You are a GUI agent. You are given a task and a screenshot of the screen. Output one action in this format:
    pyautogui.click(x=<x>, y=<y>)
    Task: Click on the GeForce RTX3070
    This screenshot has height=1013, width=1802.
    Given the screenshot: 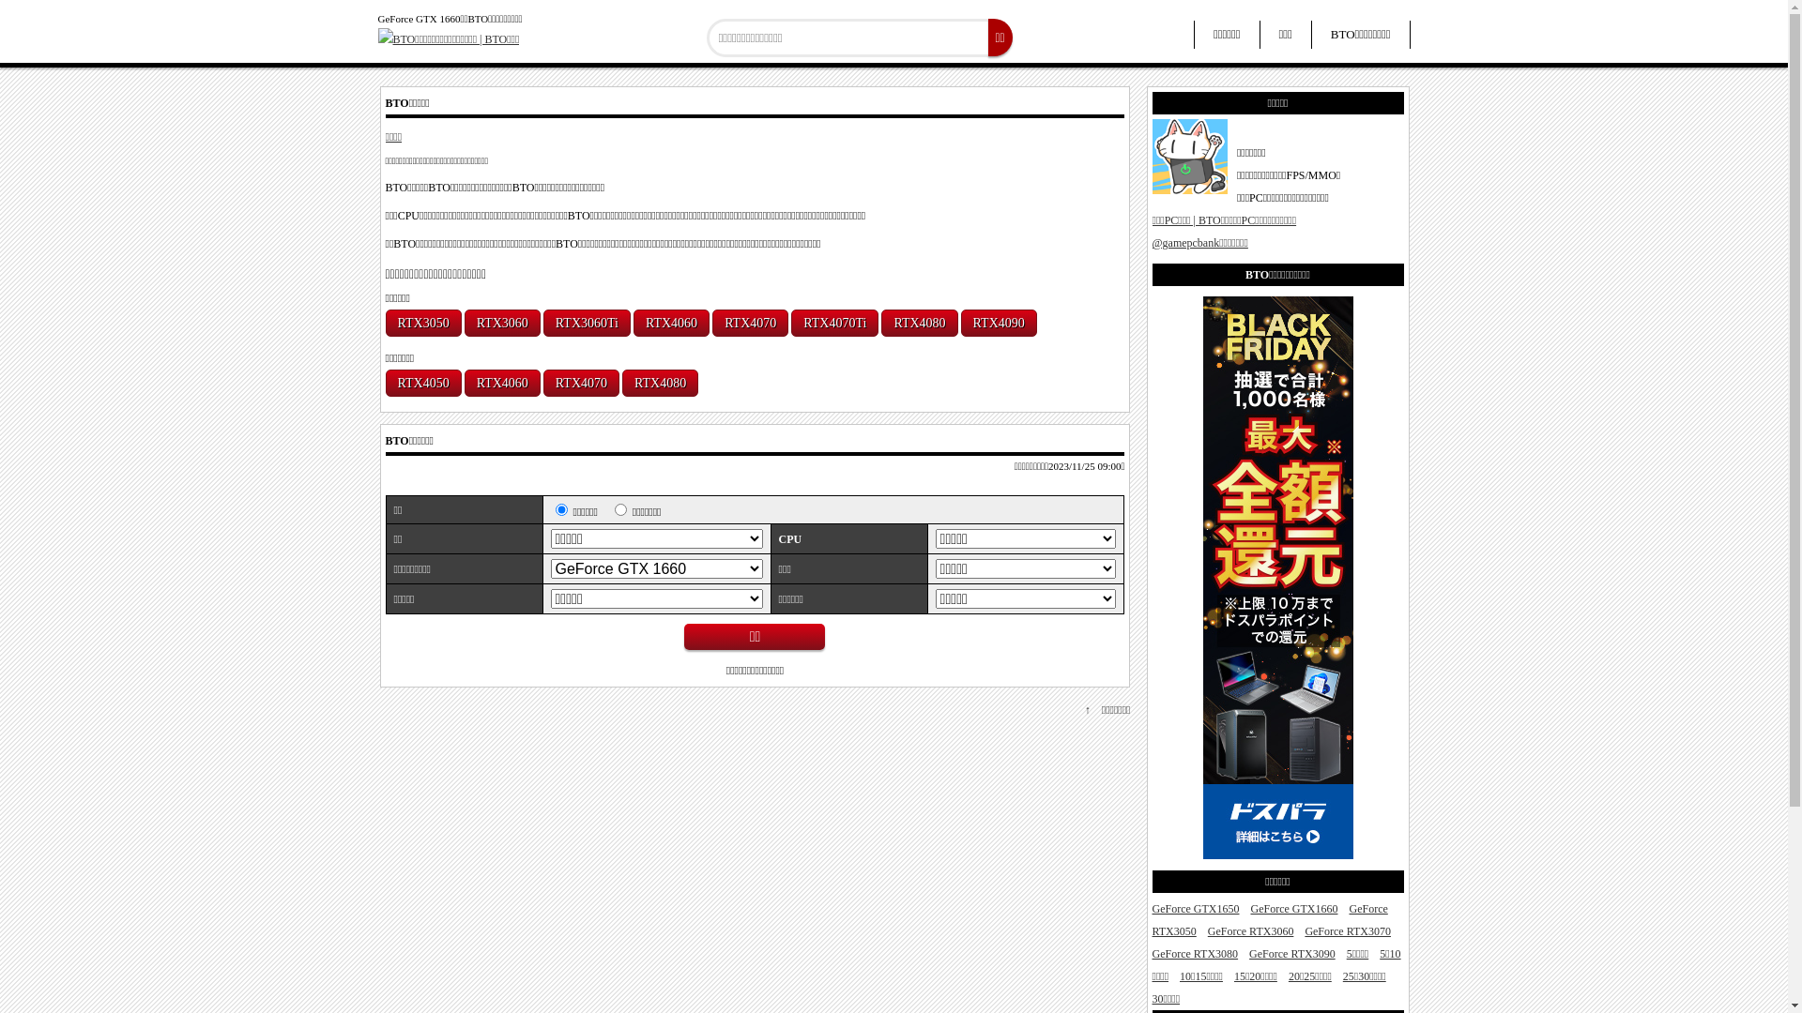 What is the action you would take?
    pyautogui.click(x=1348, y=931)
    